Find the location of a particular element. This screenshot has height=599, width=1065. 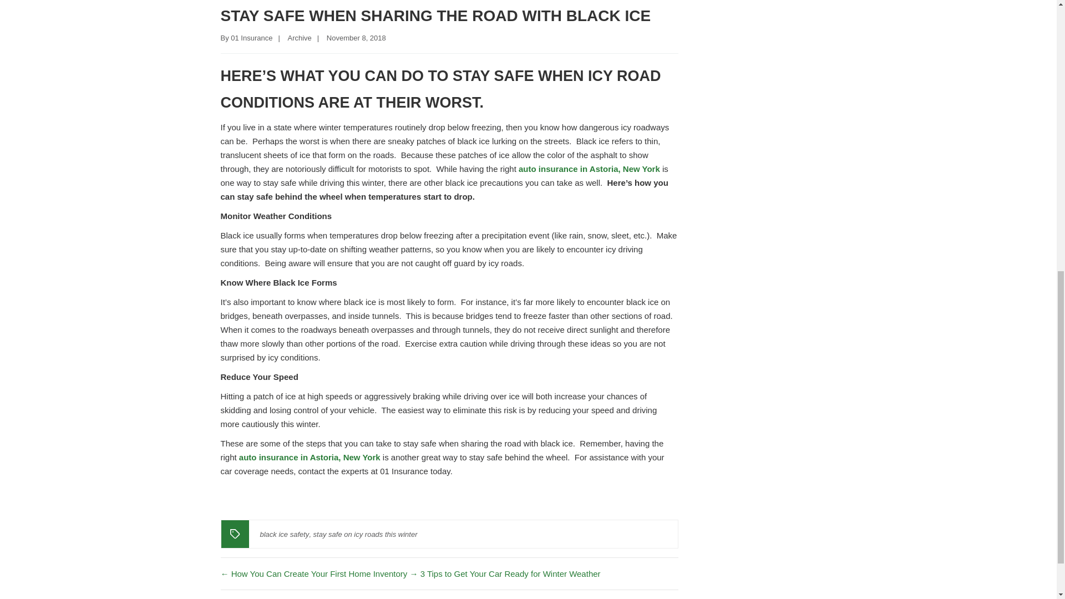

auto insurance in Astoria, New York is located at coordinates (310, 457).